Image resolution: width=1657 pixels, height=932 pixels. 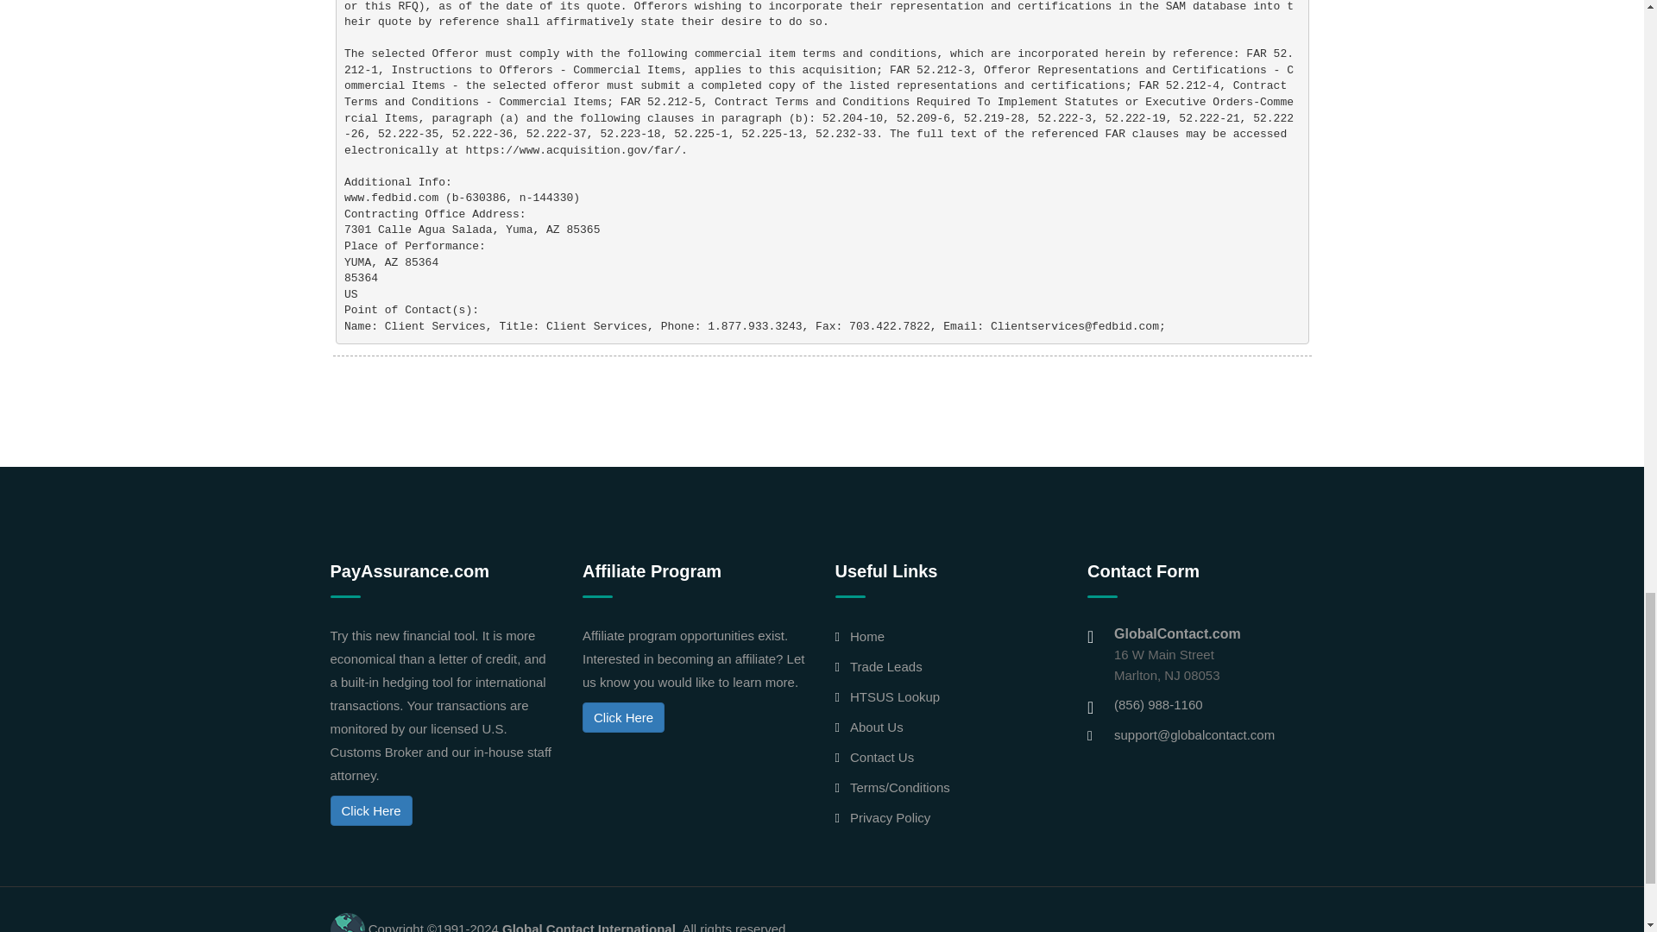 I want to click on Click Here, so click(x=623, y=717).